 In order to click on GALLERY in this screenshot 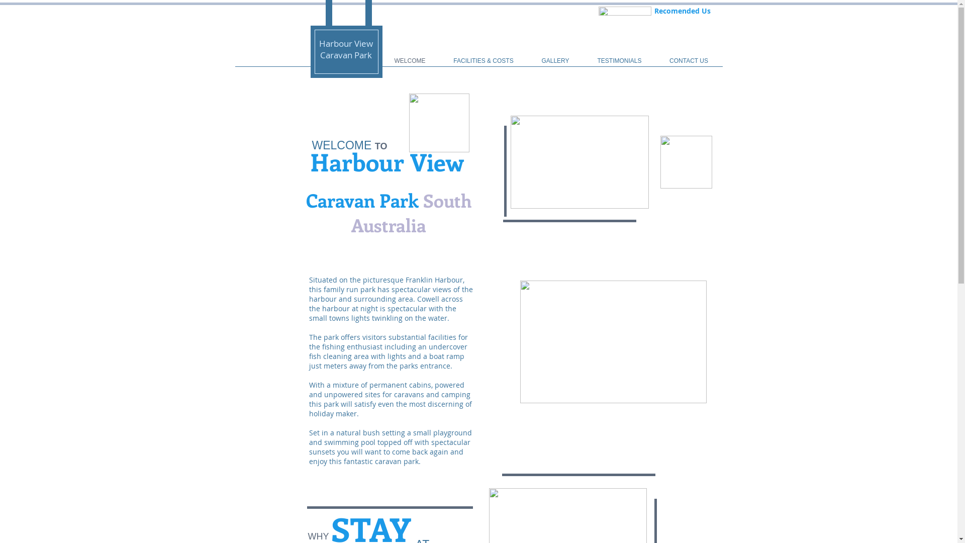, I will do `click(556, 61)`.